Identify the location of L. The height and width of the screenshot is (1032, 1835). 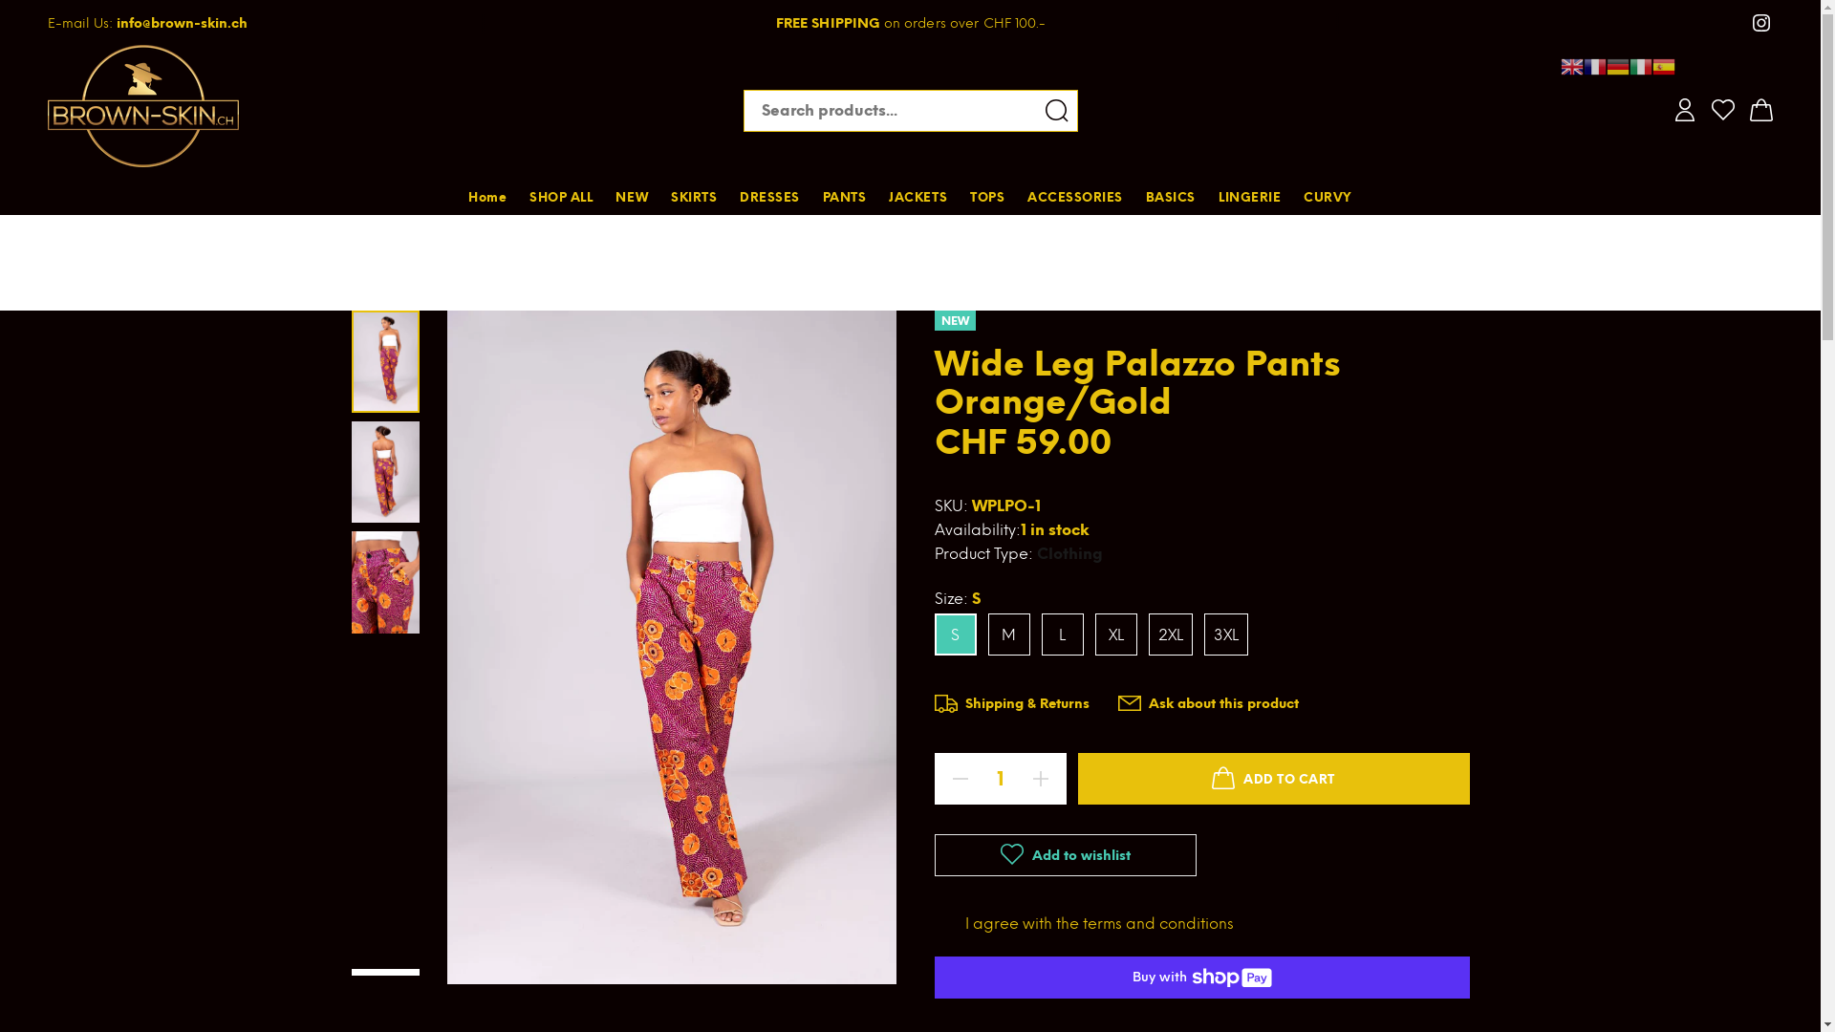
(1063, 634).